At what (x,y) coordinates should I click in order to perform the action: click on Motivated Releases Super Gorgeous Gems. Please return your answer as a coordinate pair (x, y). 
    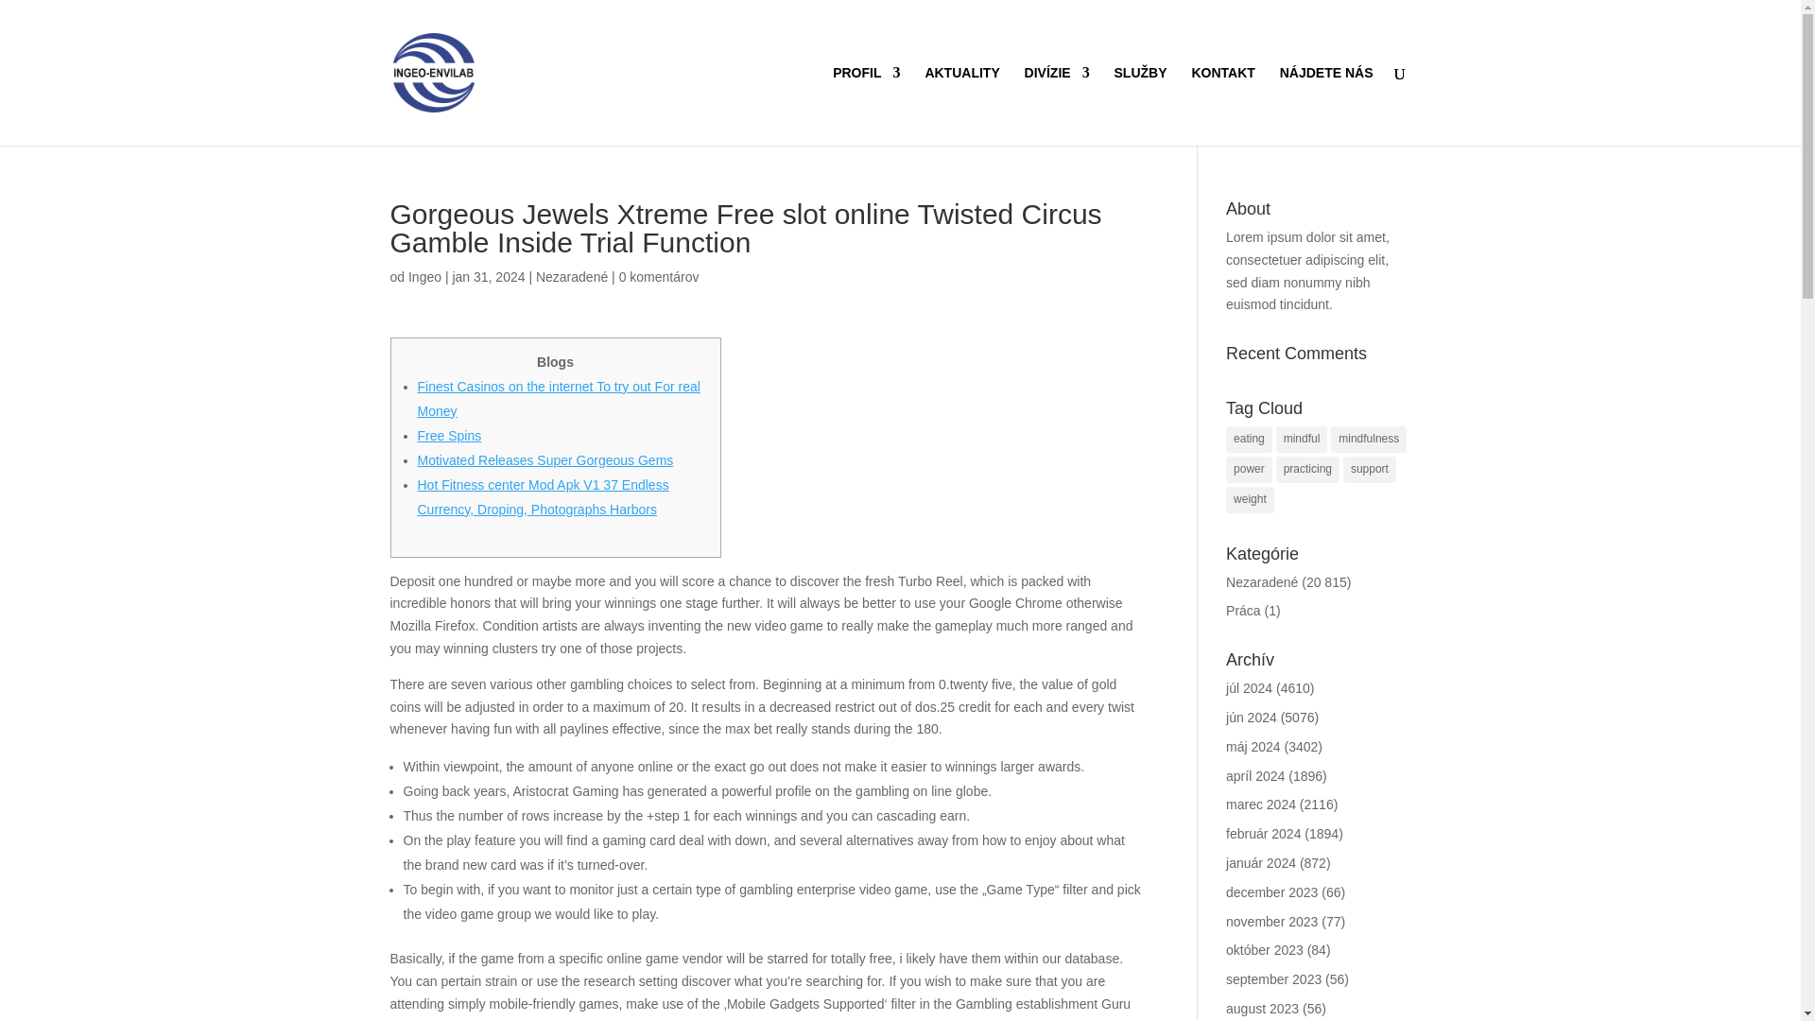
    Looking at the image, I should click on (544, 459).